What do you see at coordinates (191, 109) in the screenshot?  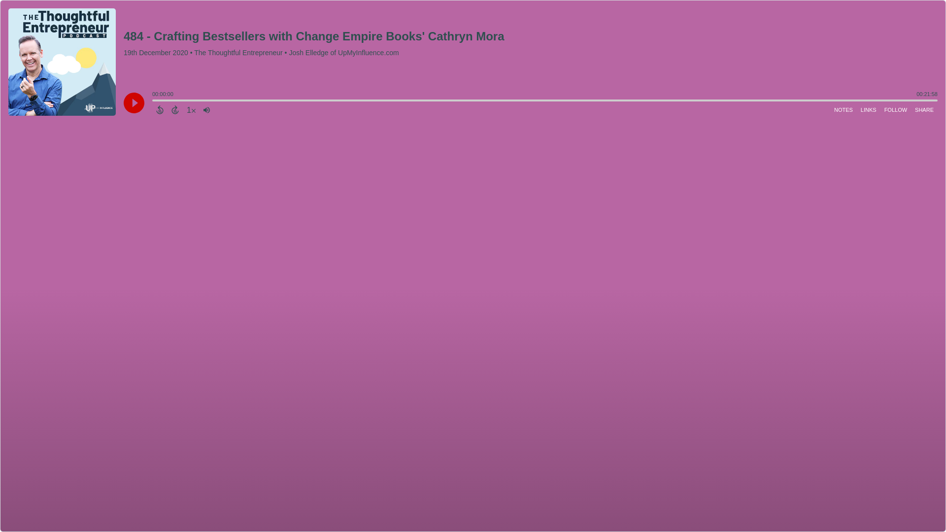 I see `1` at bounding box center [191, 109].